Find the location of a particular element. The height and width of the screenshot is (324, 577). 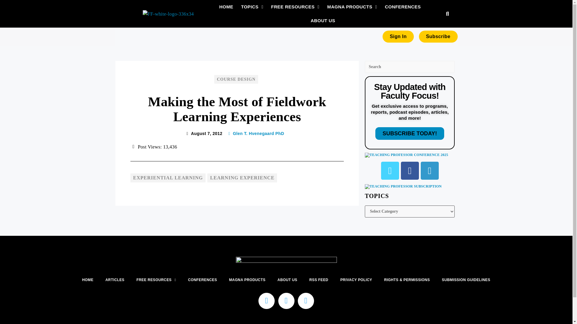

FREE RESOURCES is located at coordinates (295, 7).